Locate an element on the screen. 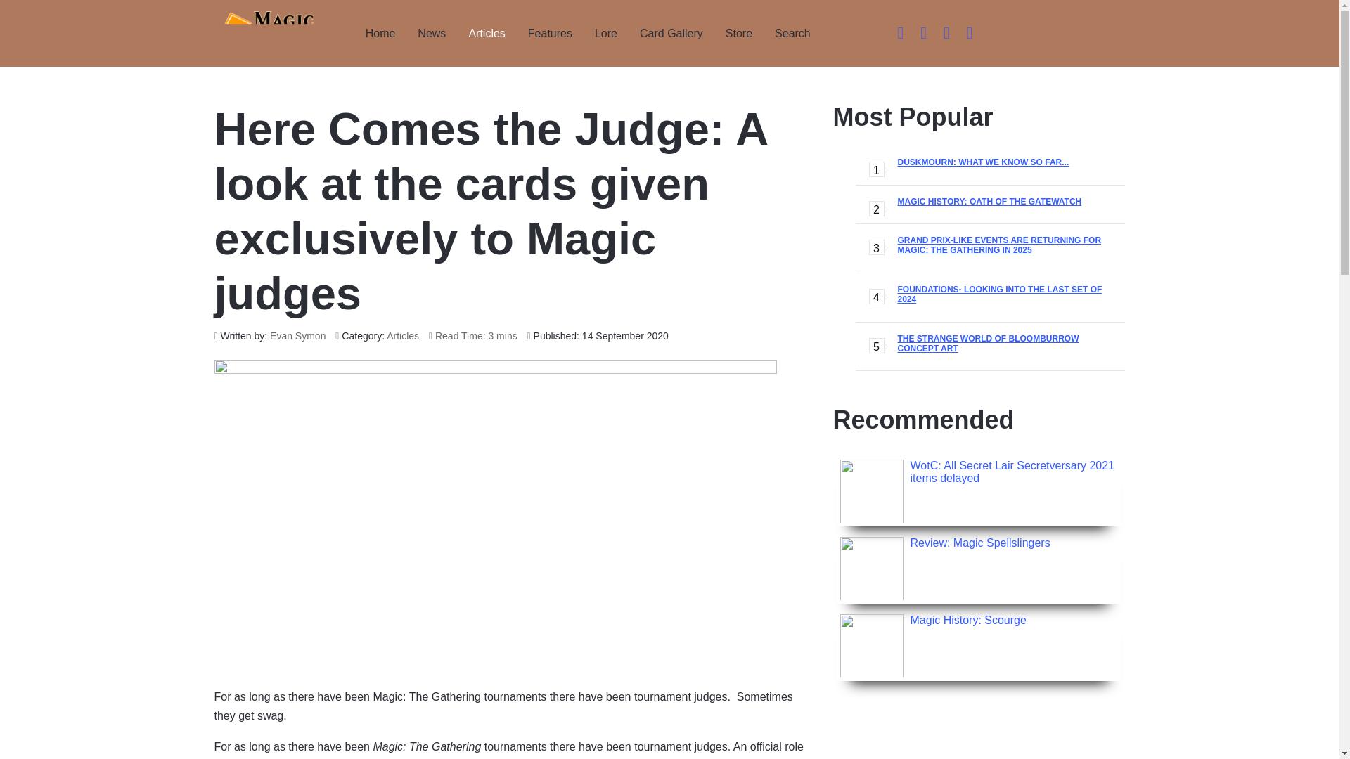 Image resolution: width=1350 pixels, height=759 pixels. Search is located at coordinates (793, 33).